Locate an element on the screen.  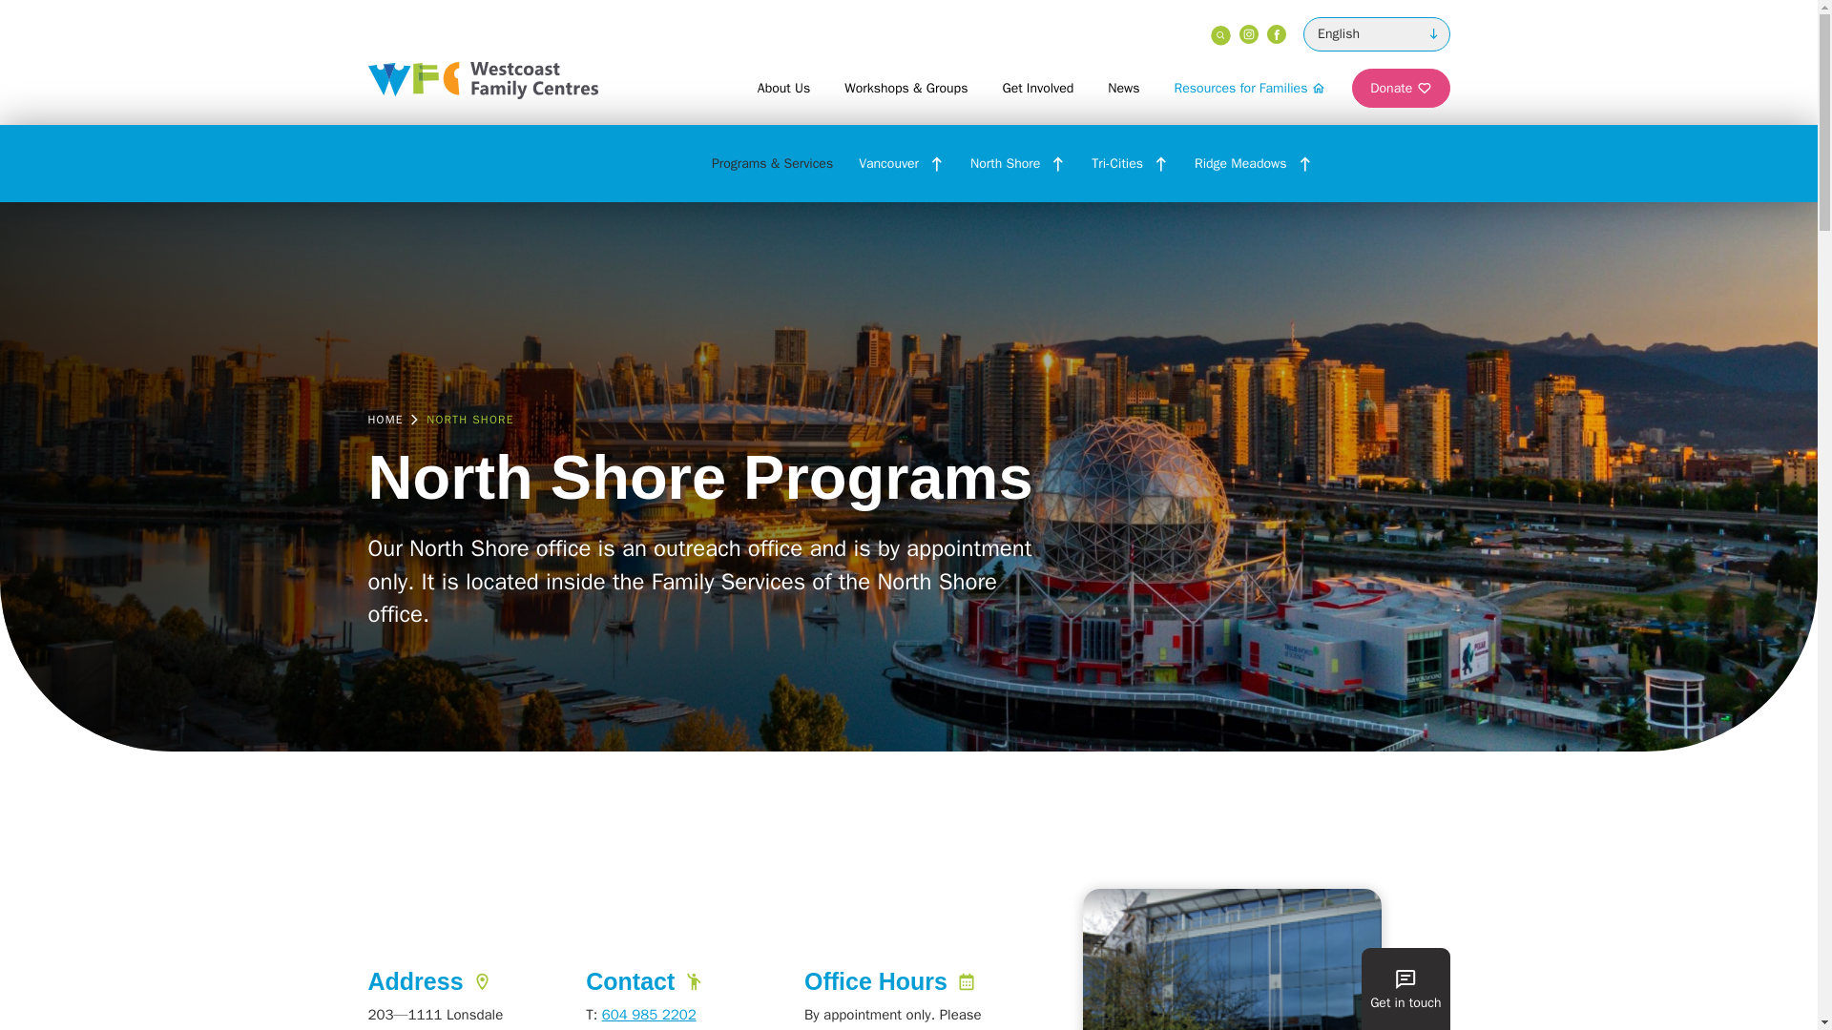
Facebook is located at coordinates (1277, 34).